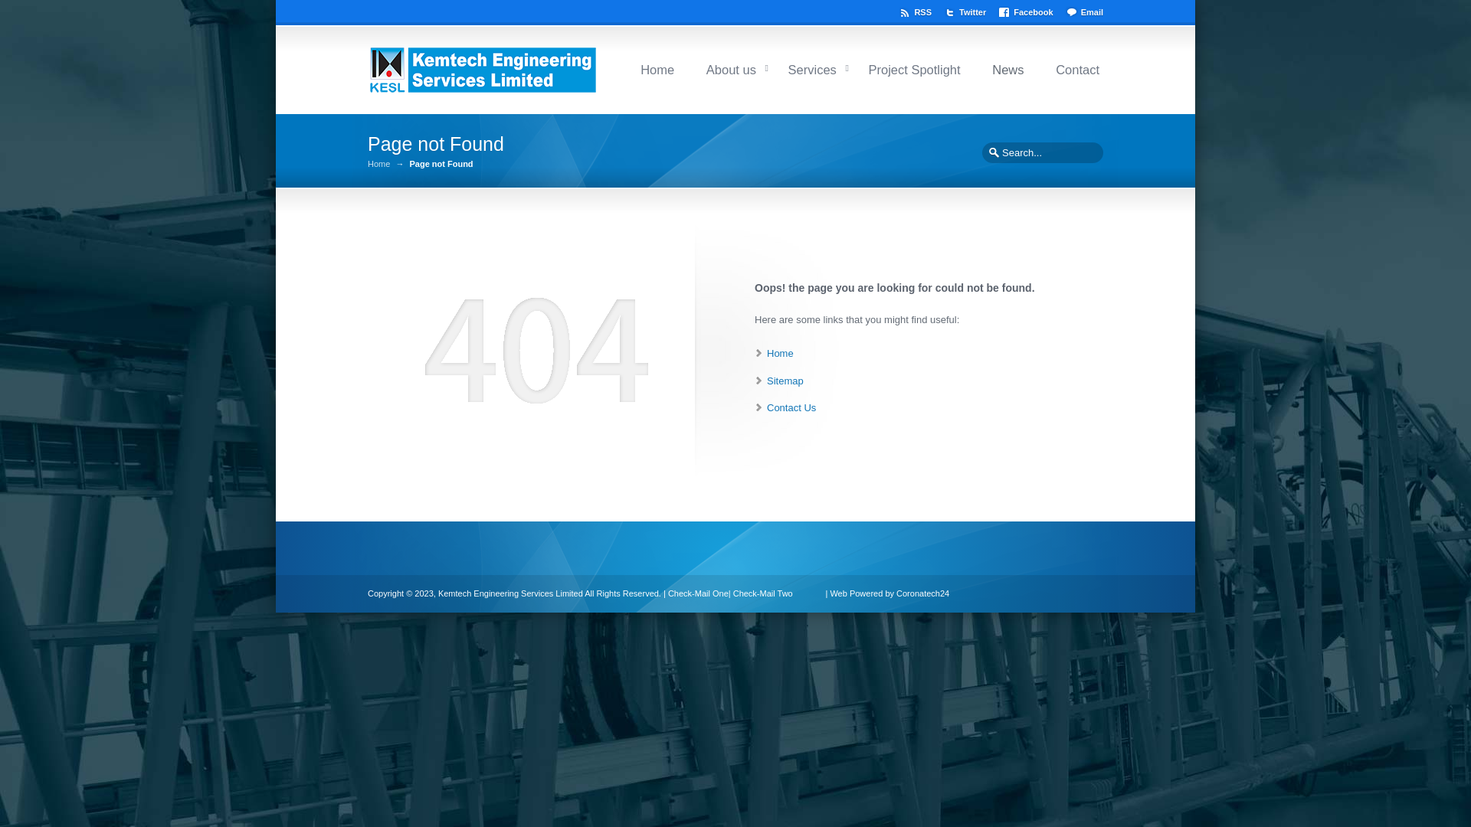 This screenshot has width=1471, height=827. What do you see at coordinates (1077, 68) in the screenshot?
I see `Contact` at bounding box center [1077, 68].